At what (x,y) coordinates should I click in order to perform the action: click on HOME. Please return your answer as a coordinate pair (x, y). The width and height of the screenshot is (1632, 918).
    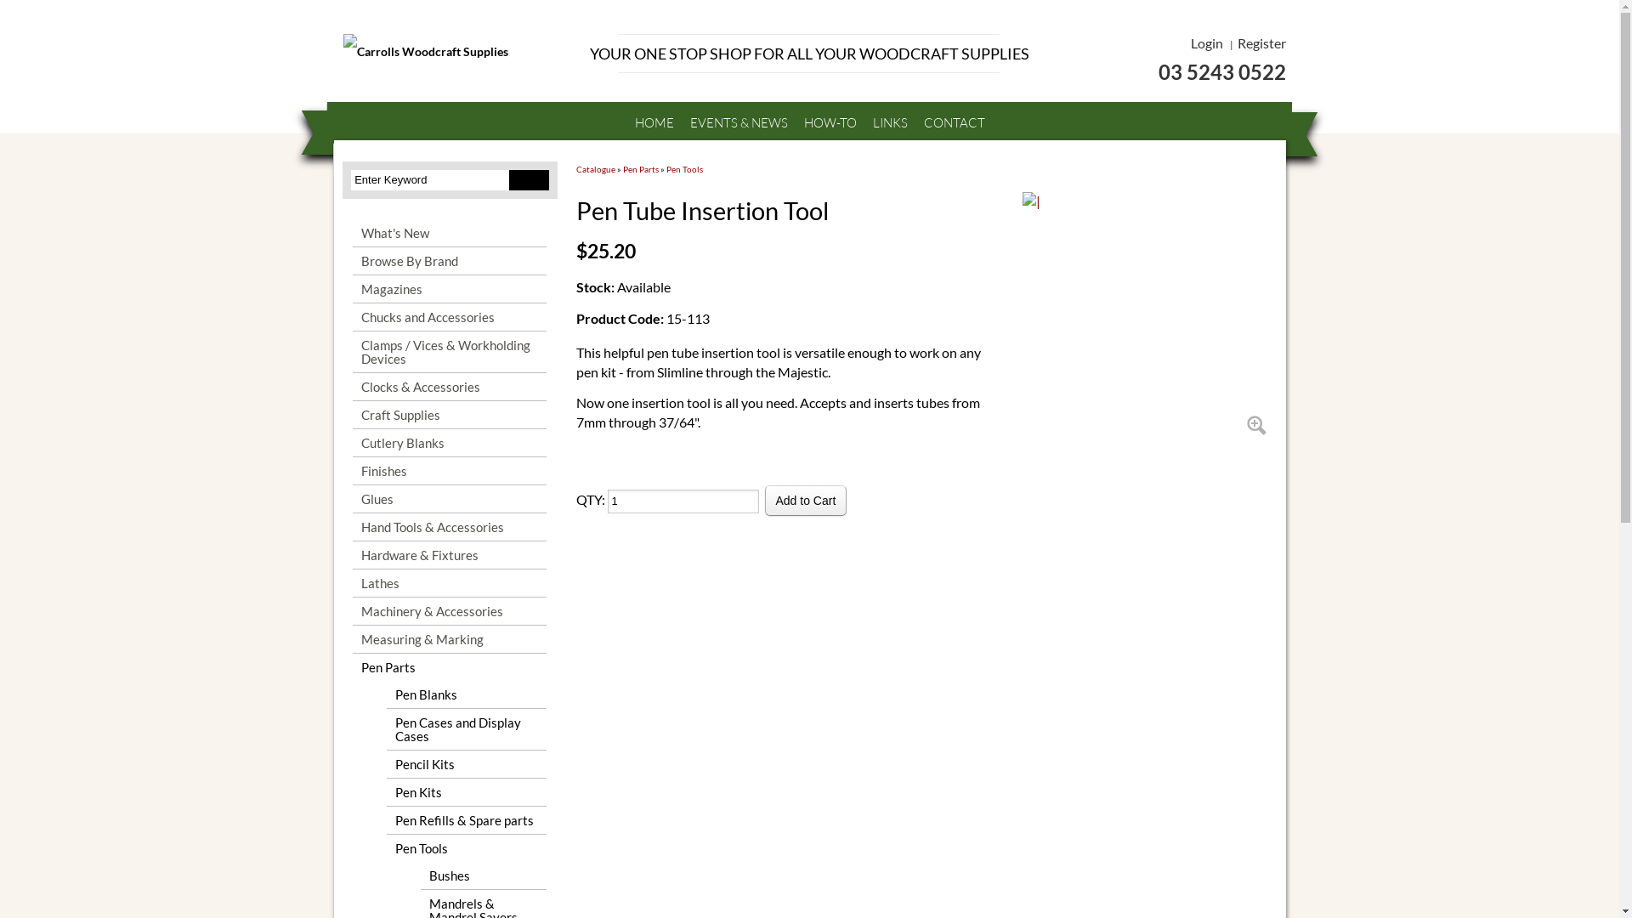
    Looking at the image, I should click on (654, 122).